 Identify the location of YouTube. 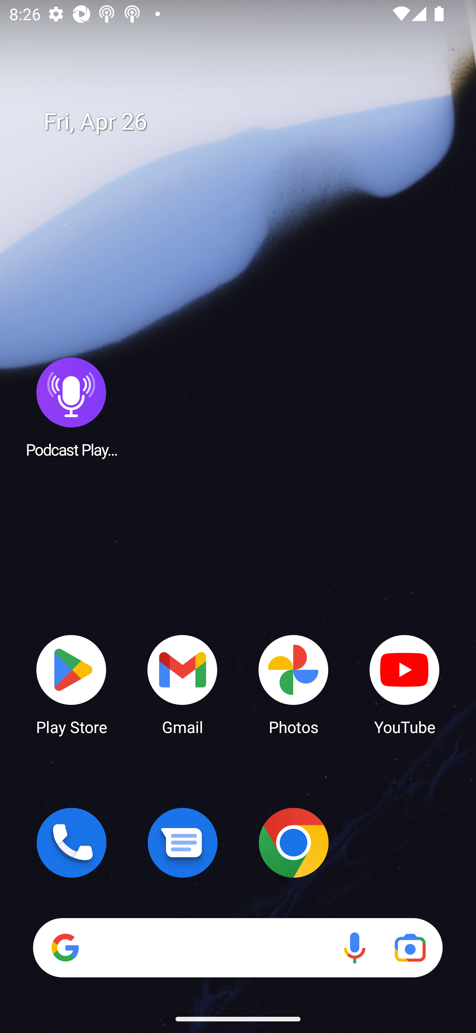
(405, 684).